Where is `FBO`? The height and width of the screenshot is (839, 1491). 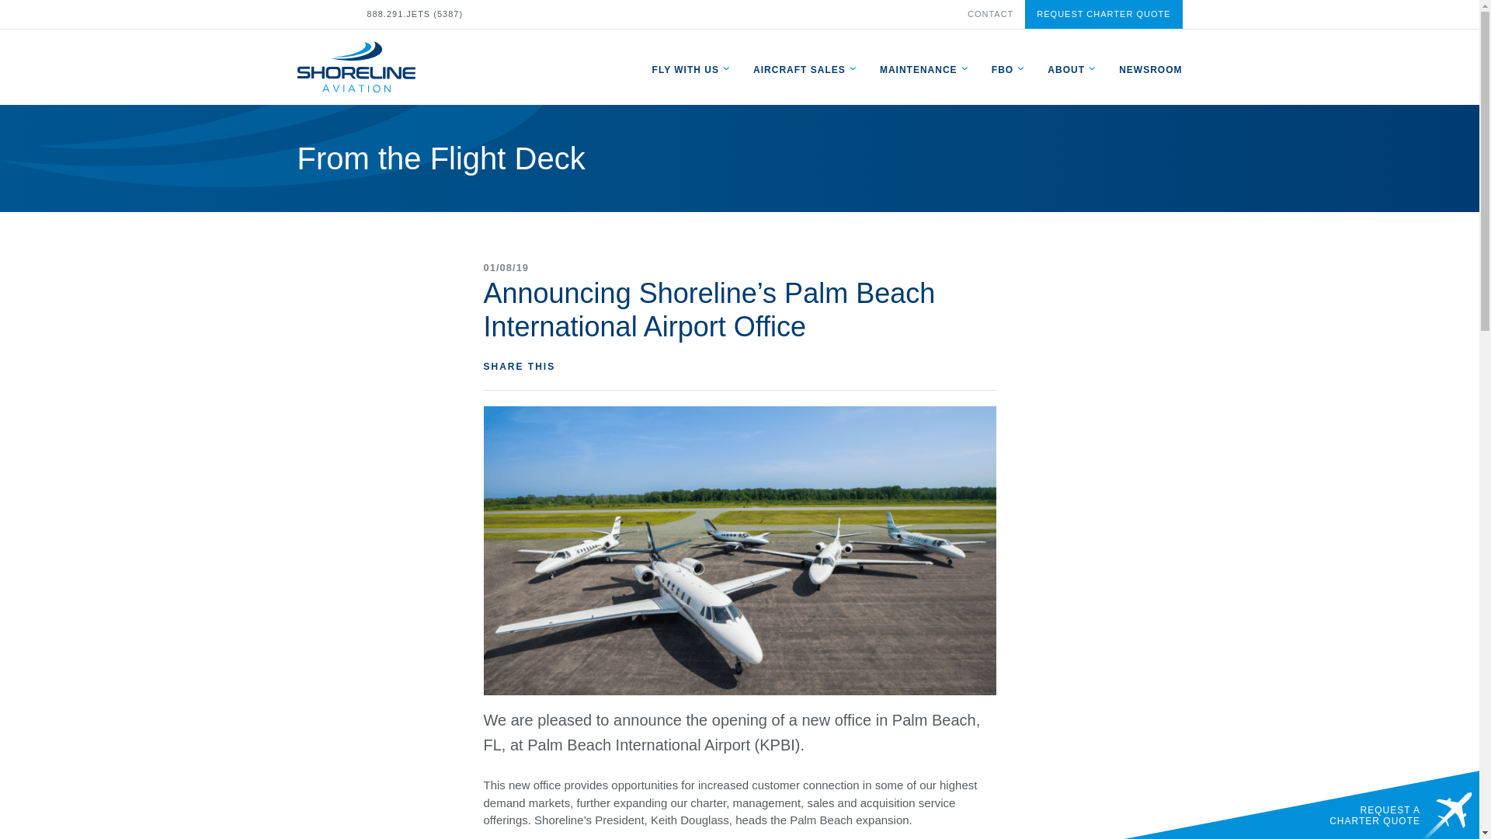
FBO is located at coordinates (1002, 69).